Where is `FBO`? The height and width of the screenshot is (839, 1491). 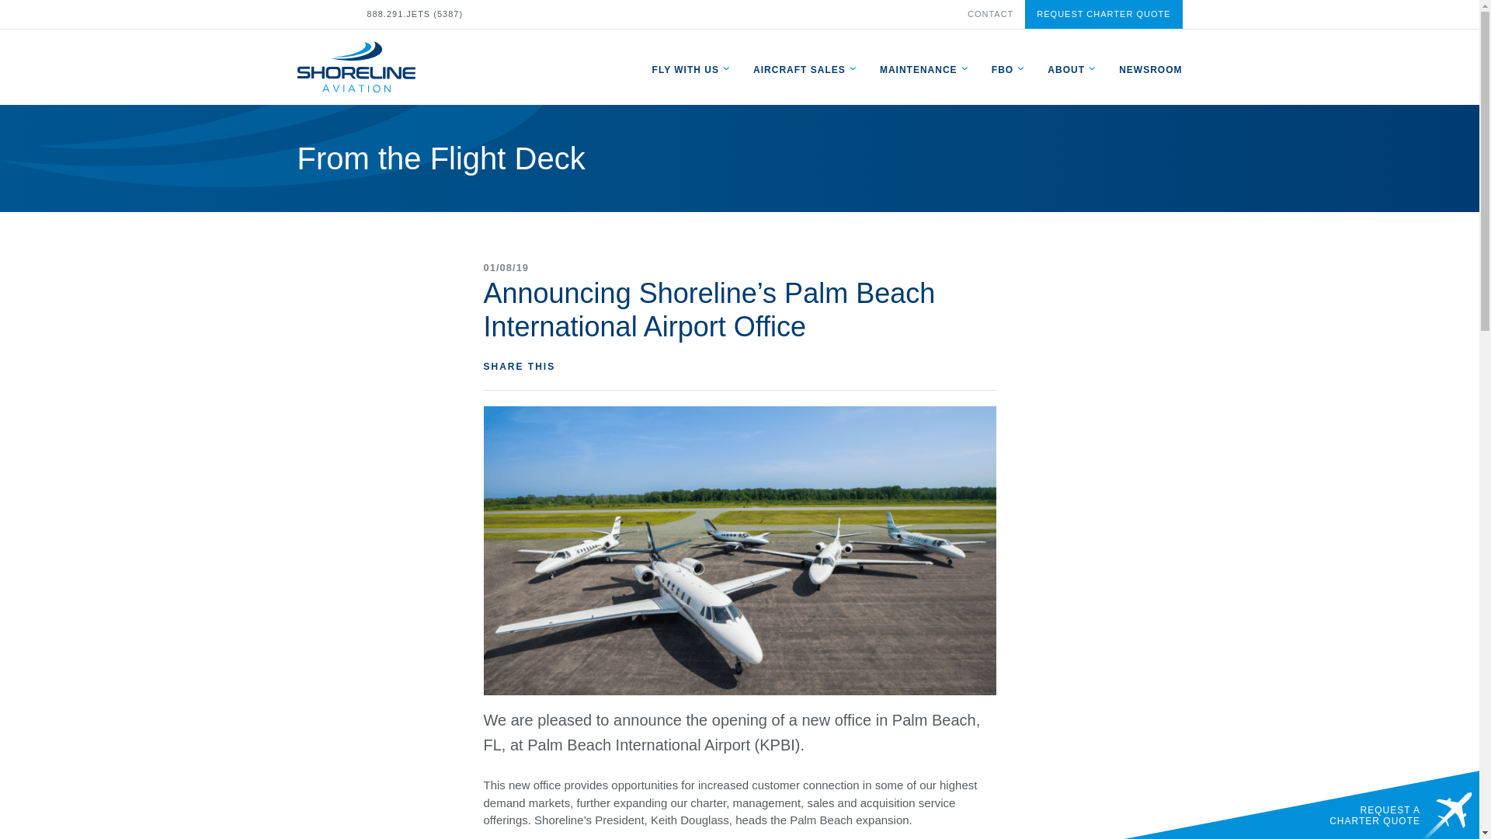
FBO is located at coordinates (1002, 69).